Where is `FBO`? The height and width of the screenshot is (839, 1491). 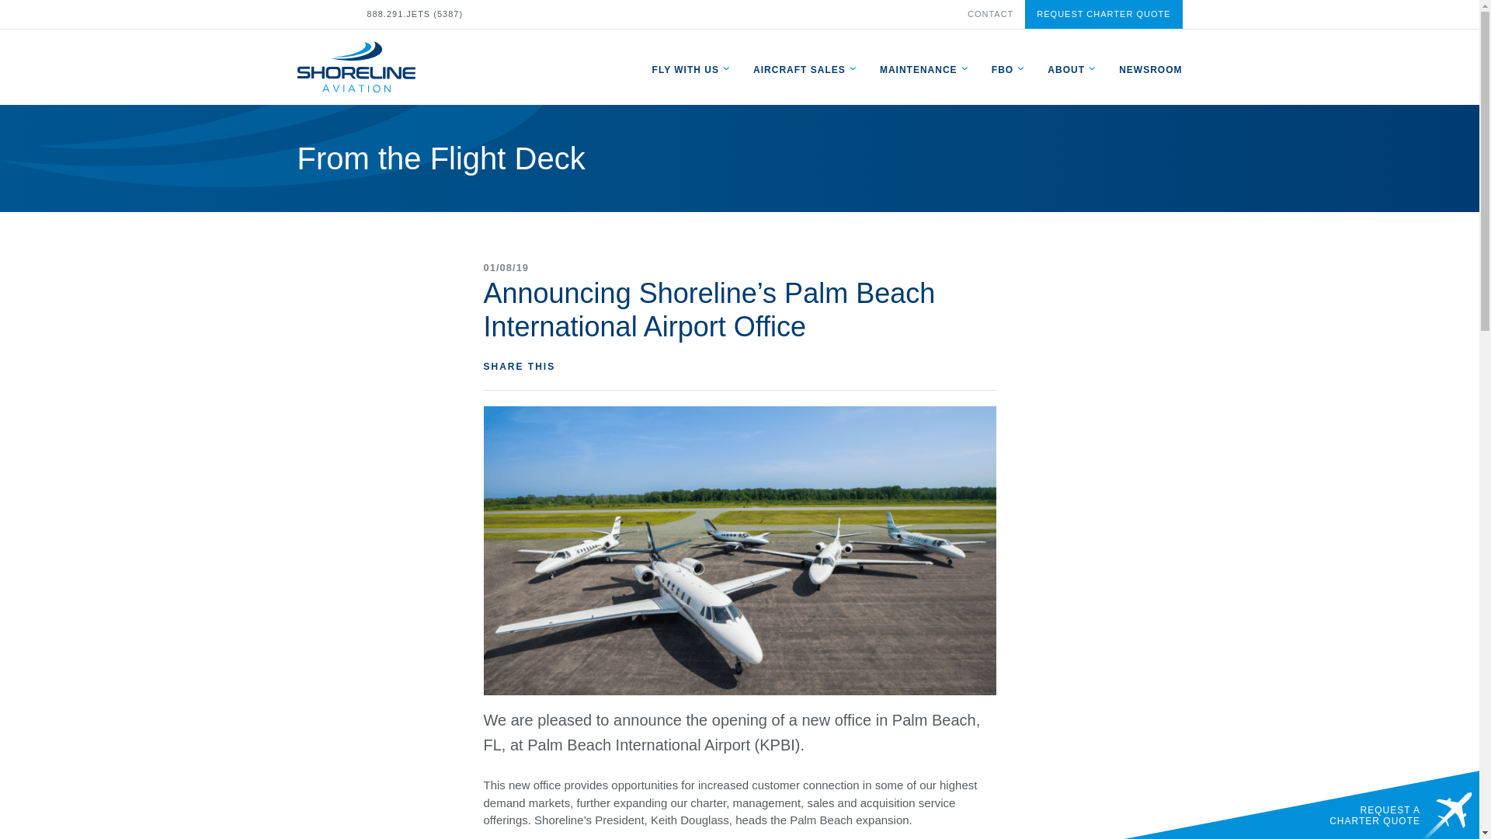
FBO is located at coordinates (1002, 69).